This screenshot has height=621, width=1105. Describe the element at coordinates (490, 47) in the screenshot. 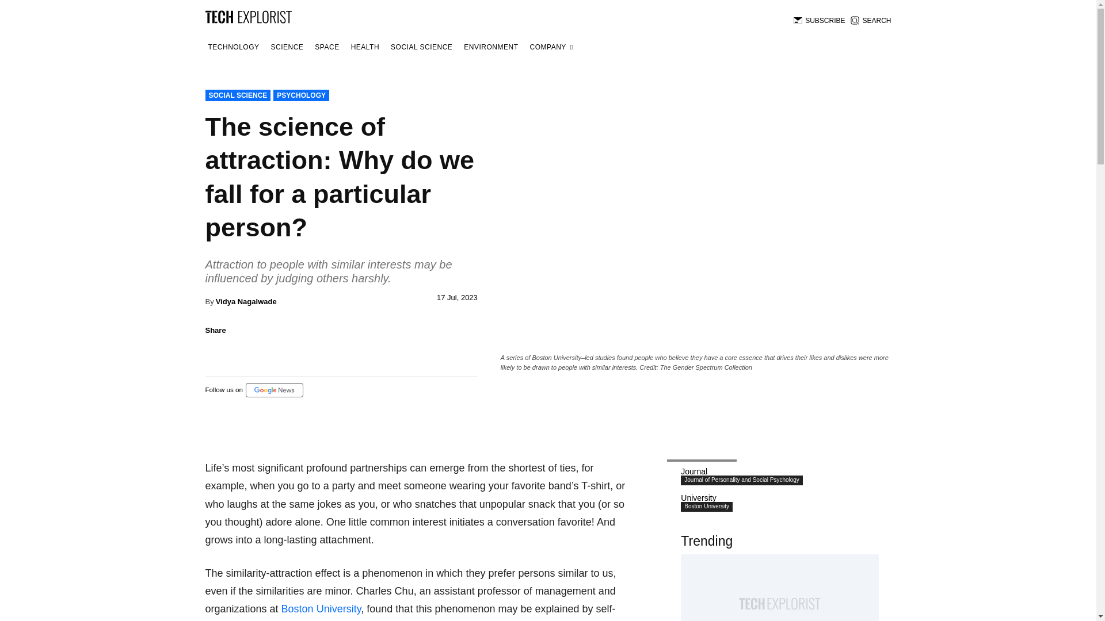

I see `ENVIRONMENT` at that location.